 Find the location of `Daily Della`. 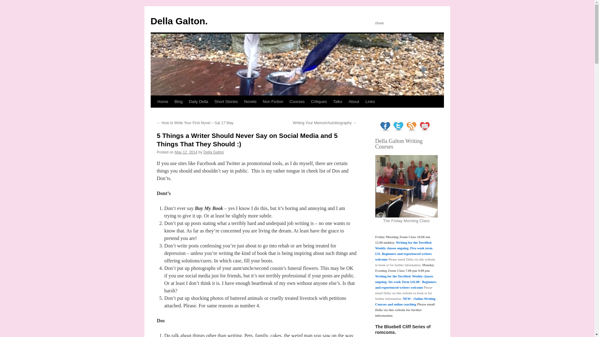

Daily Della is located at coordinates (198, 101).